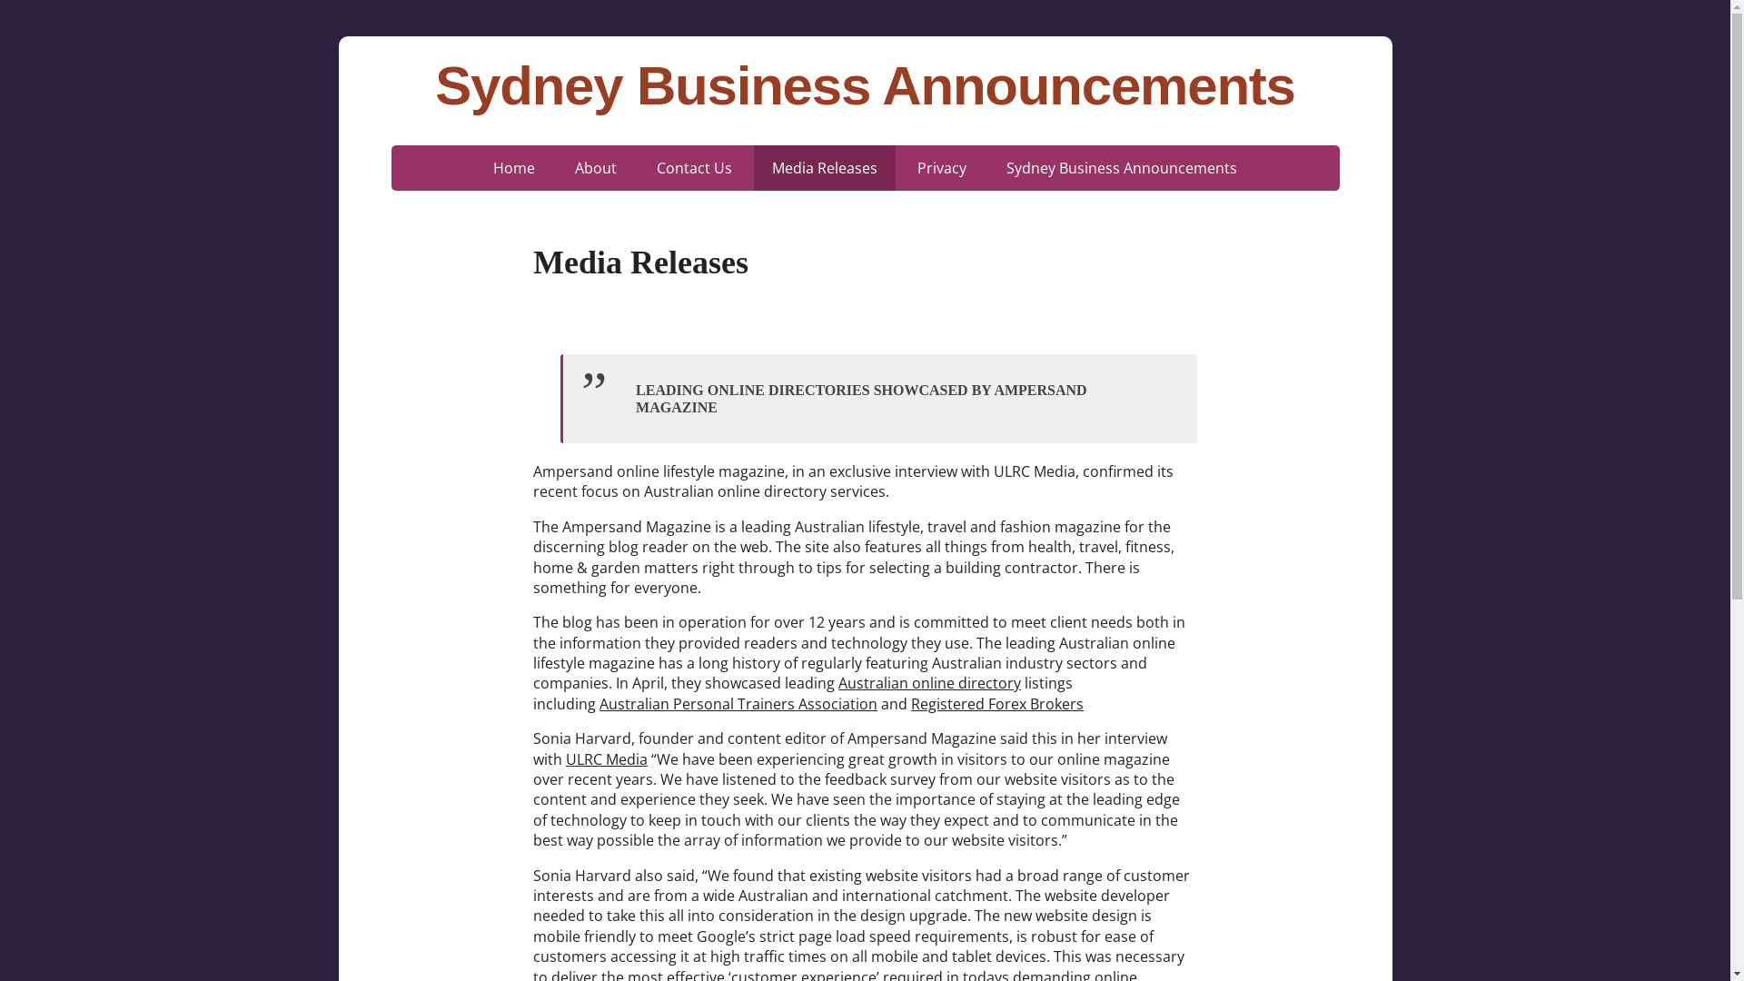  What do you see at coordinates (1122, 168) in the screenshot?
I see `Sydney Business Announcements` at bounding box center [1122, 168].